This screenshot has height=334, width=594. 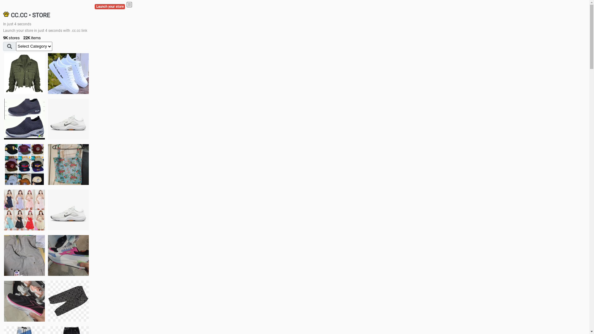 I want to click on Zapatillas, so click(x=24, y=301).